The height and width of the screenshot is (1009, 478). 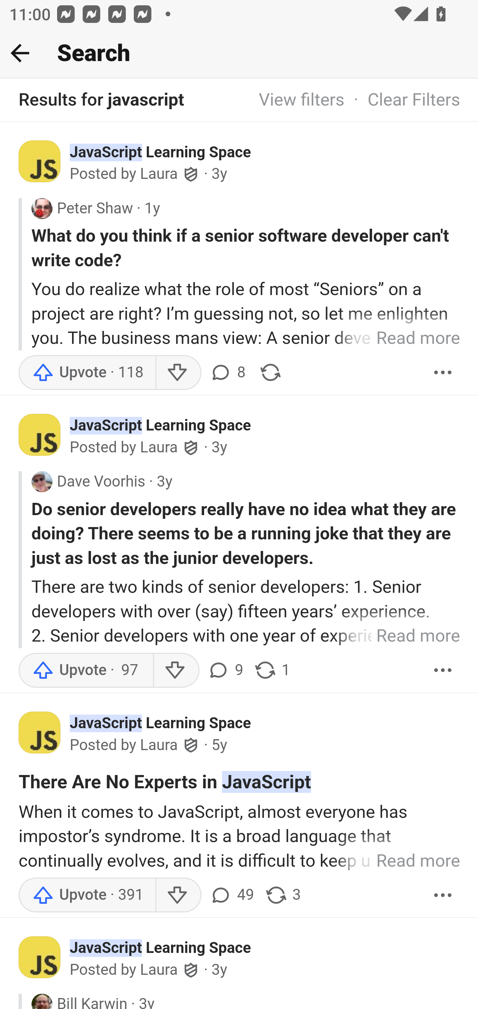 What do you see at coordinates (159, 447) in the screenshot?
I see `Laura` at bounding box center [159, 447].